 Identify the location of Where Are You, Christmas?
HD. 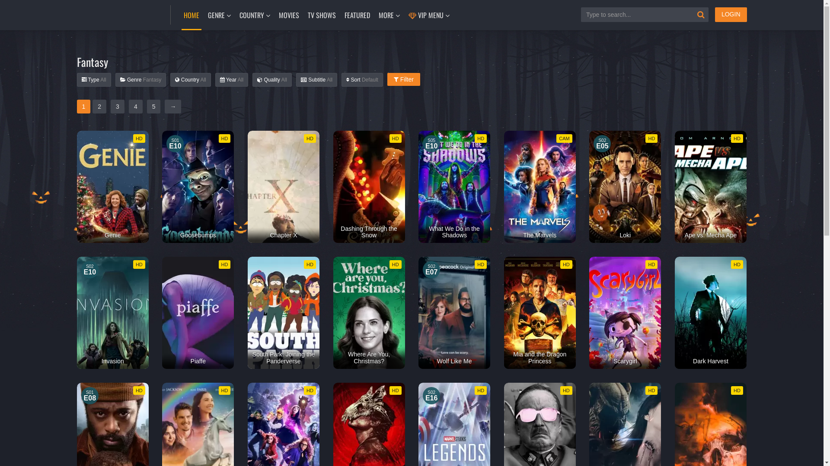
(369, 313).